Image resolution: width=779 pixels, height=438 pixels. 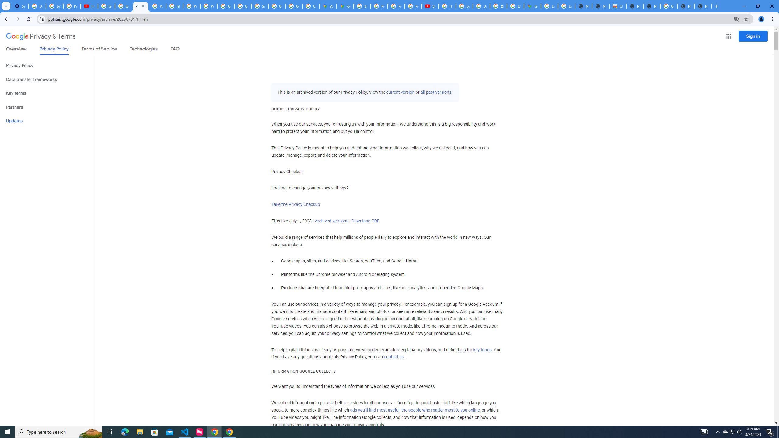 I want to click on Google Account Help, so click(x=123, y=6).